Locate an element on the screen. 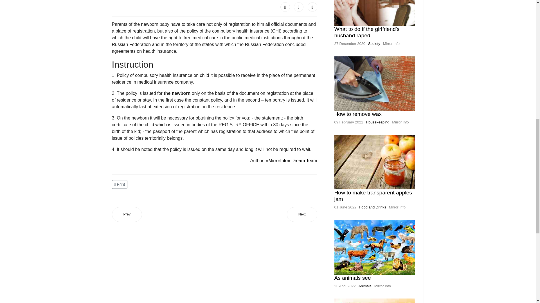 The width and height of the screenshot is (540, 303). Prev is located at coordinates (127, 214).